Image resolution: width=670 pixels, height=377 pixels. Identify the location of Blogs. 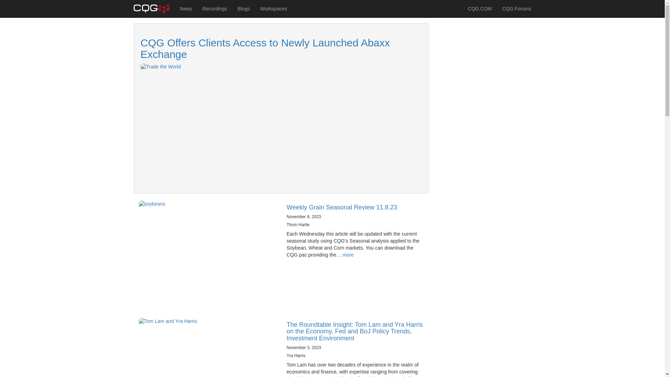
(244, 8).